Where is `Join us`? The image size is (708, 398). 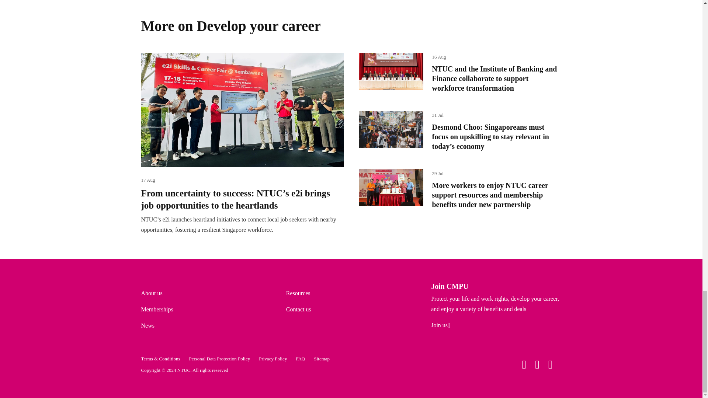 Join us is located at coordinates (441, 325).